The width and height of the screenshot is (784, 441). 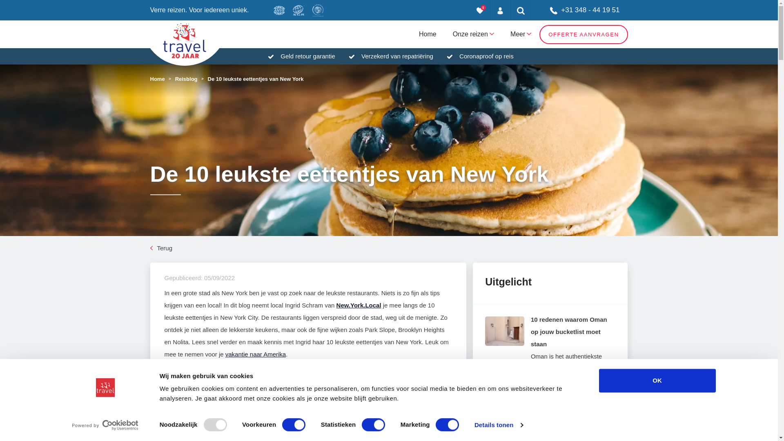 What do you see at coordinates (162, 248) in the screenshot?
I see `Terug` at bounding box center [162, 248].